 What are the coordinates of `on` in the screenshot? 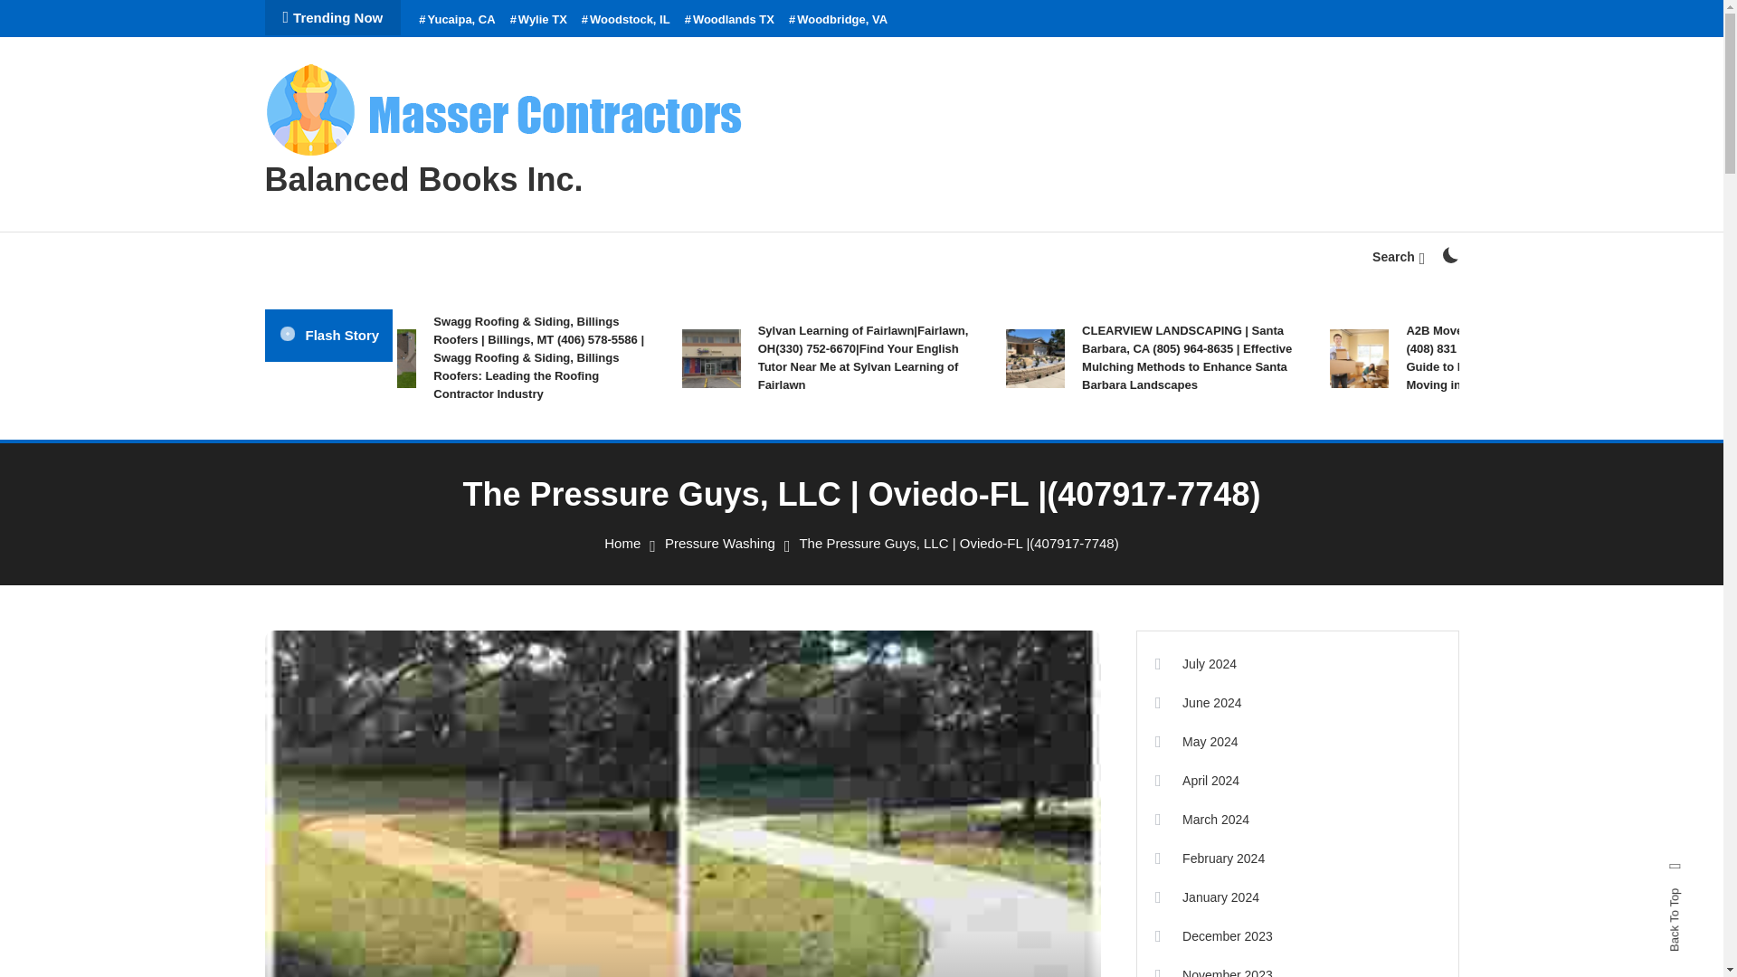 It's located at (1449, 255).